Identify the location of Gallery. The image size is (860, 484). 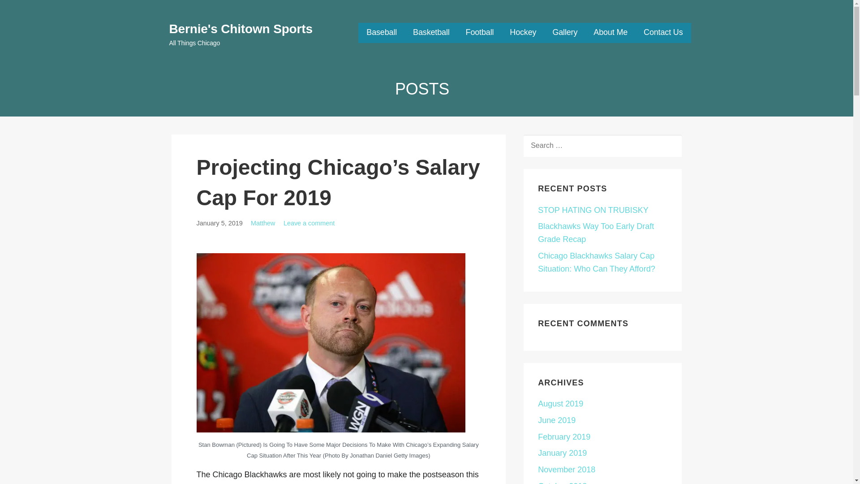
(564, 33).